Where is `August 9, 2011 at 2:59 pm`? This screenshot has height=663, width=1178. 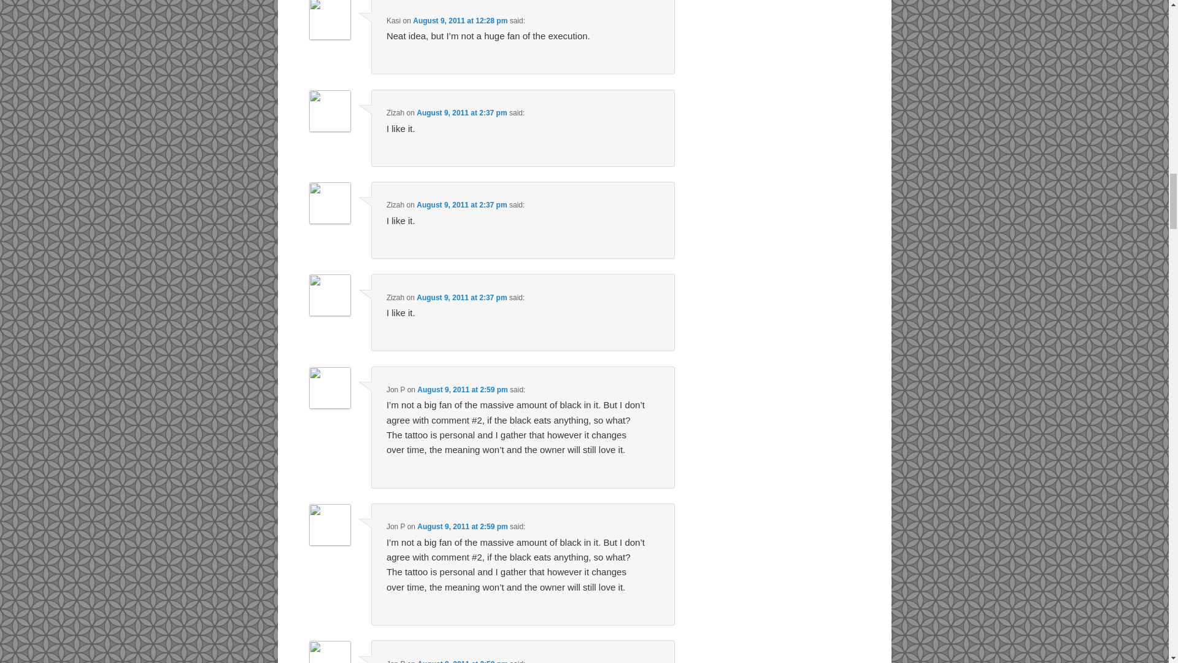
August 9, 2011 at 2:59 pm is located at coordinates (462, 389).